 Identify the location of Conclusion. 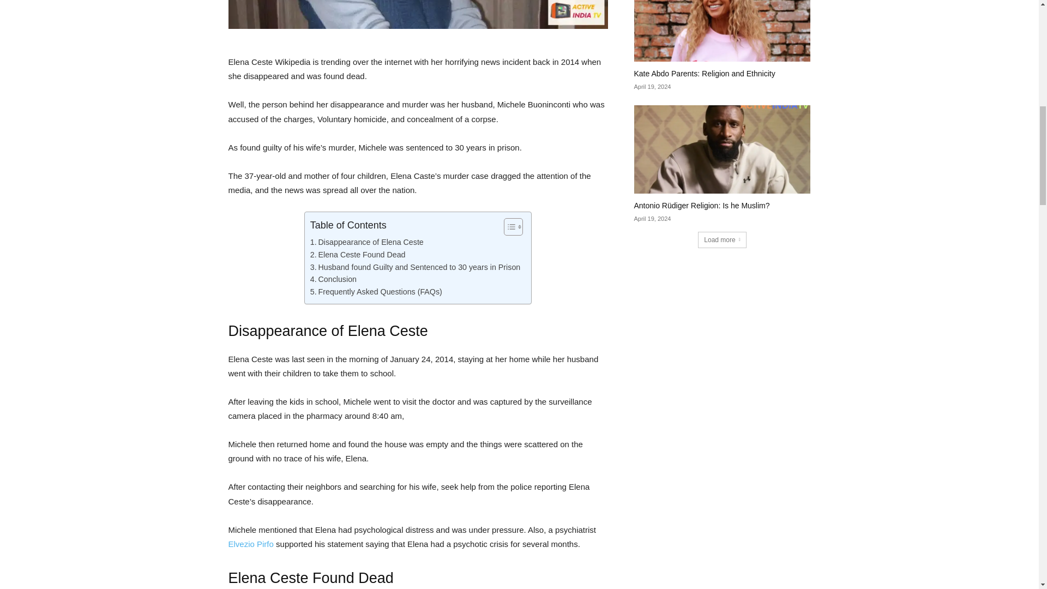
(333, 279).